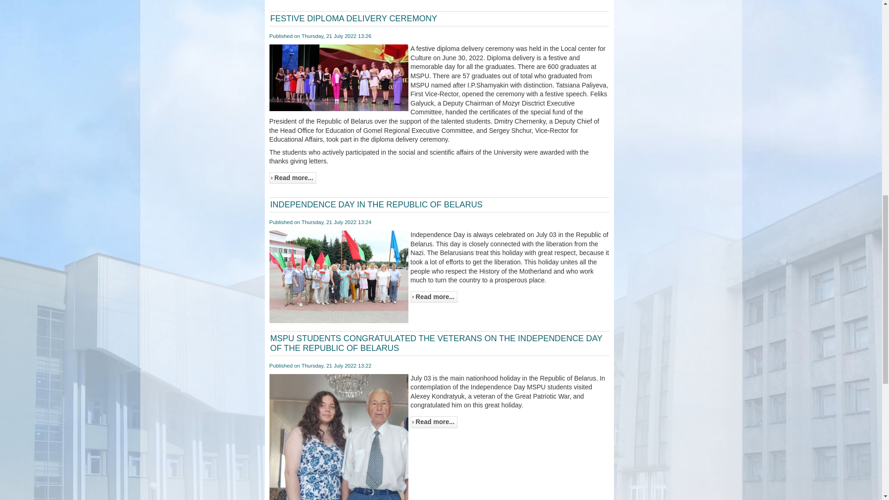 The height and width of the screenshot is (500, 889). What do you see at coordinates (338, 278) in the screenshot?
I see `photo` at bounding box center [338, 278].